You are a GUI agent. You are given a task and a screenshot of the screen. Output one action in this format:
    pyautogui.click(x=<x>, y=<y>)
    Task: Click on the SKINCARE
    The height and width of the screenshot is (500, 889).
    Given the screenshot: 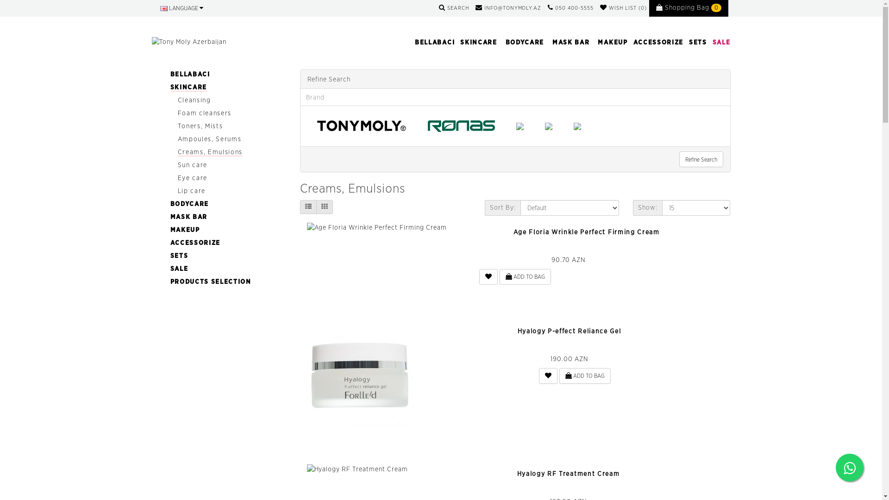 What is the action you would take?
    pyautogui.click(x=189, y=87)
    